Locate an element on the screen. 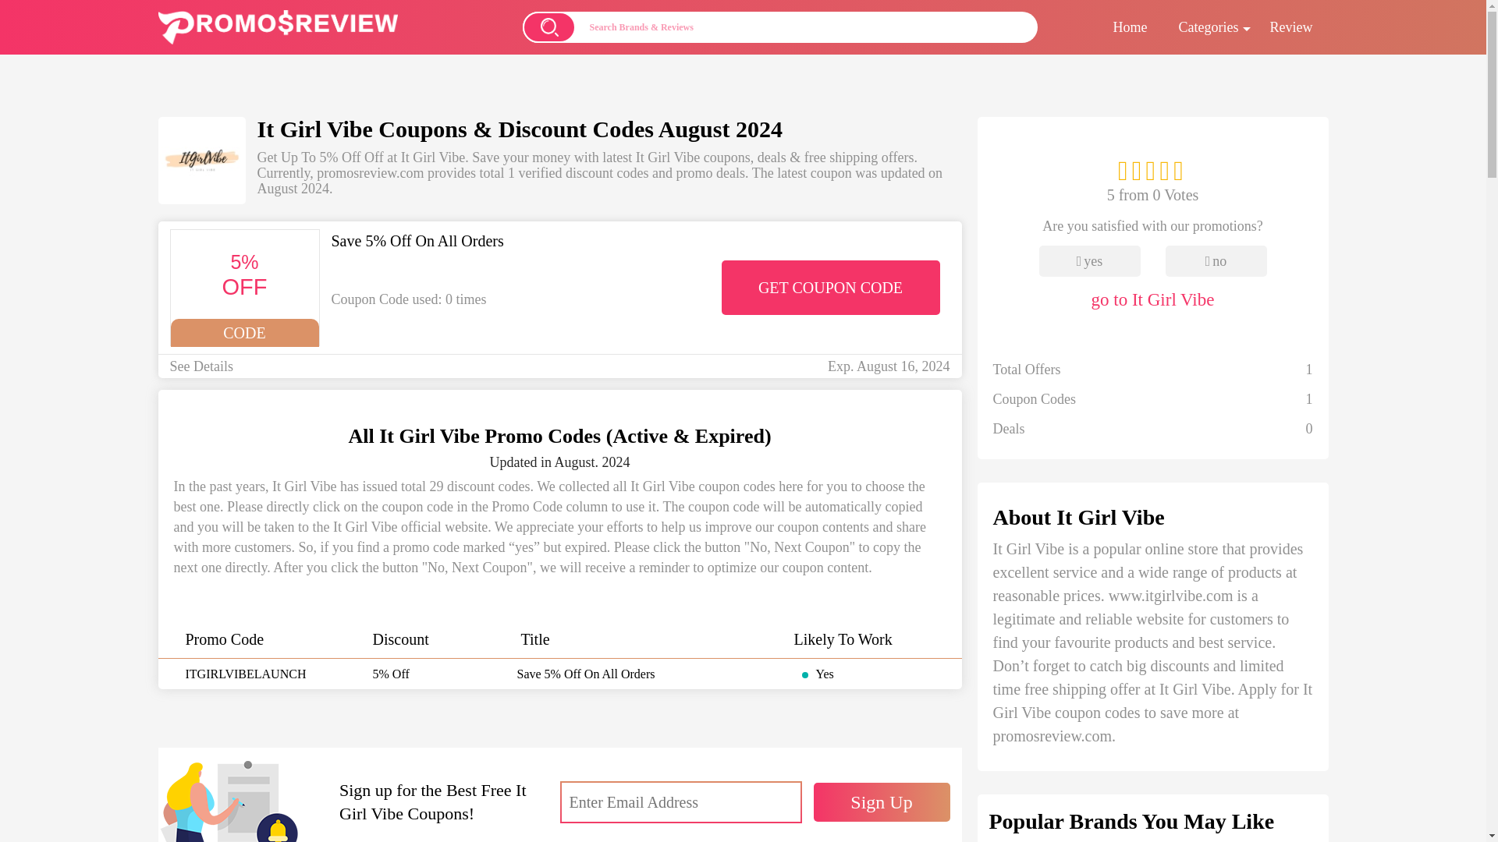 Image resolution: width=1498 pixels, height=842 pixels. Home is located at coordinates (1131, 27).